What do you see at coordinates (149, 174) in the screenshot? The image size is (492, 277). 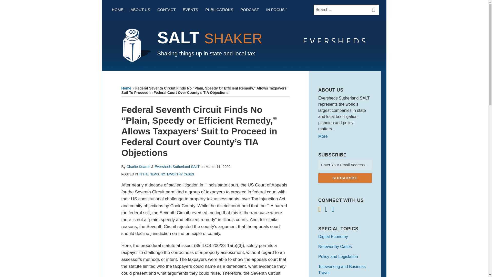 I see `IN THE NEWS` at bounding box center [149, 174].